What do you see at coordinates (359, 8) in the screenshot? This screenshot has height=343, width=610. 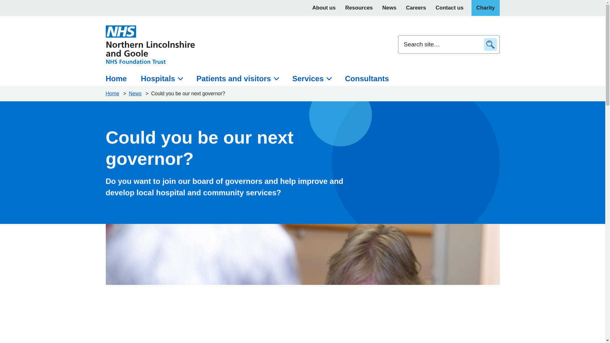 I see `Resources` at bounding box center [359, 8].